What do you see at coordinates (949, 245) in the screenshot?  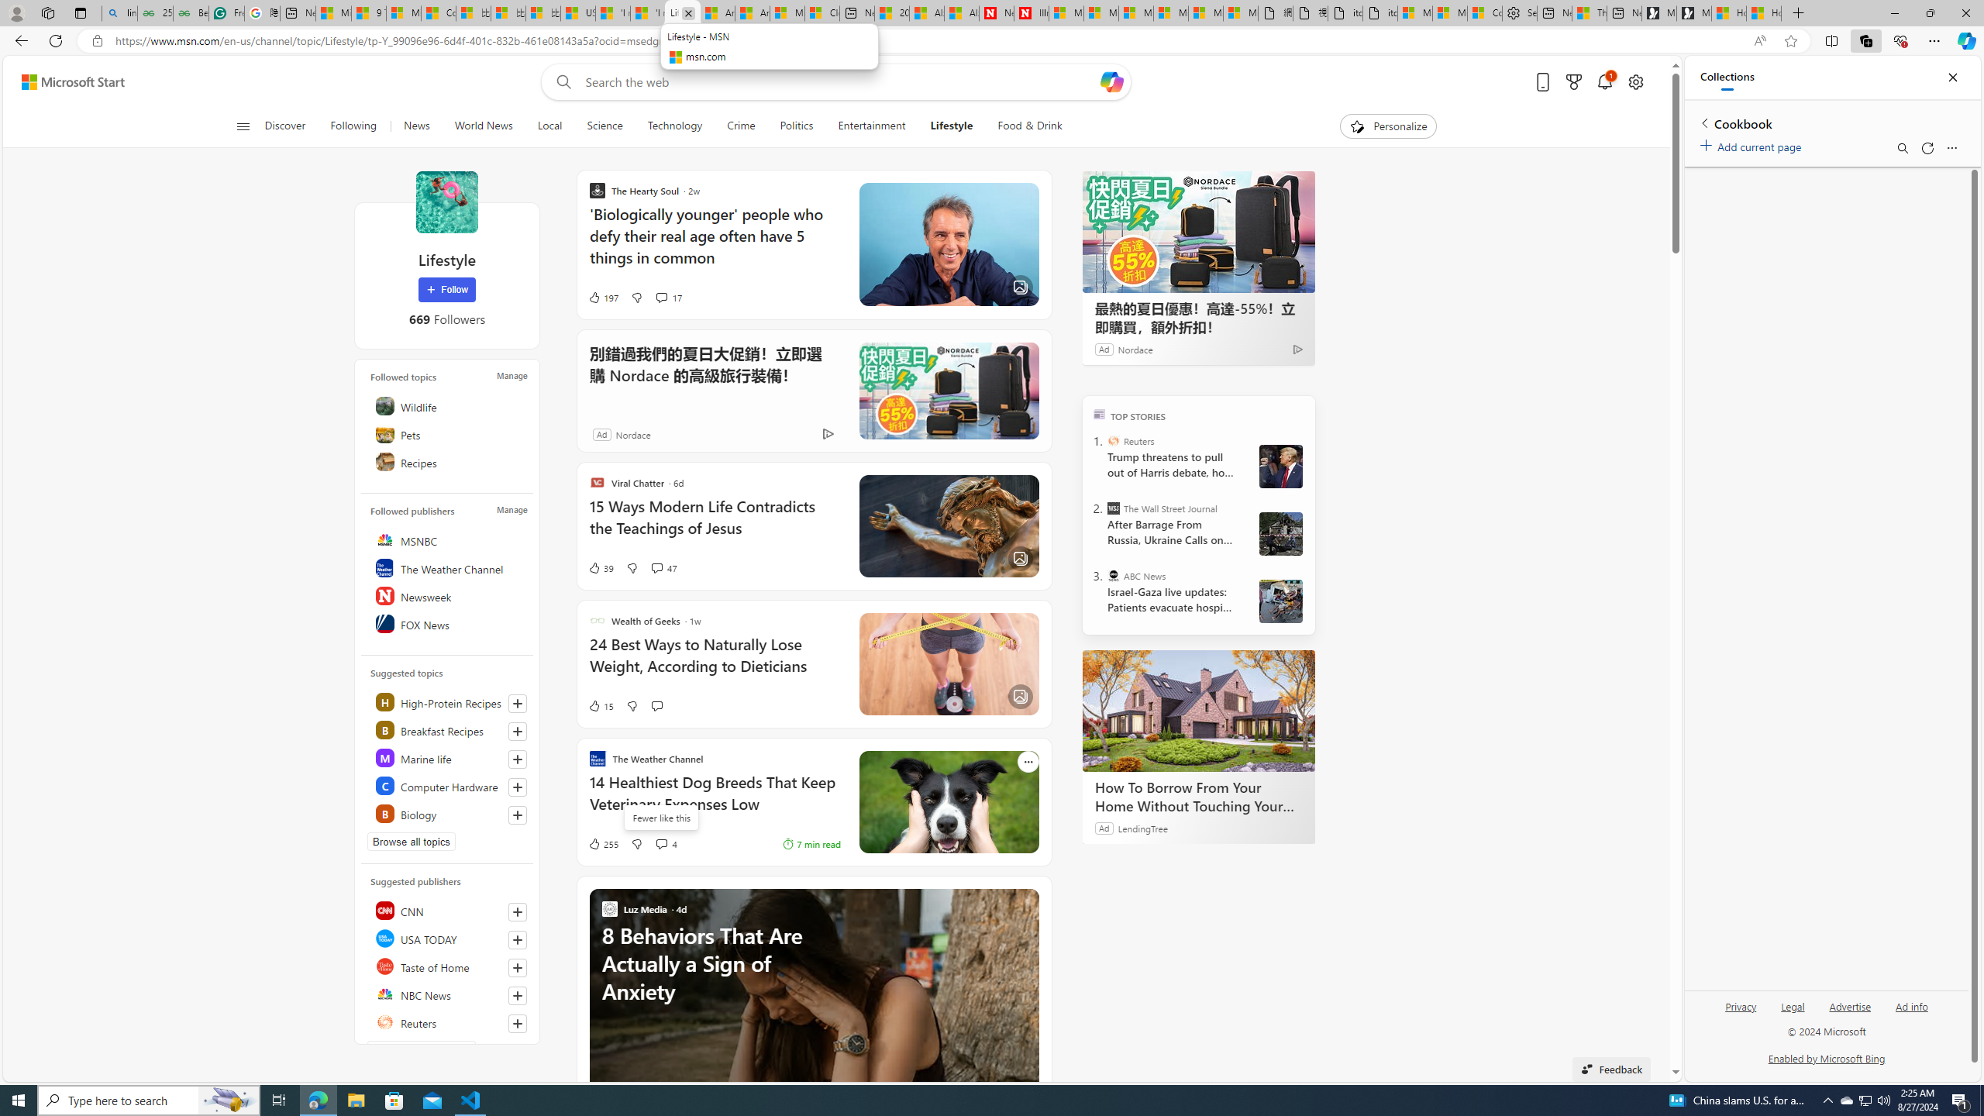 I see `Image Credit: Crystal Cox/Business Insider` at bounding box center [949, 245].